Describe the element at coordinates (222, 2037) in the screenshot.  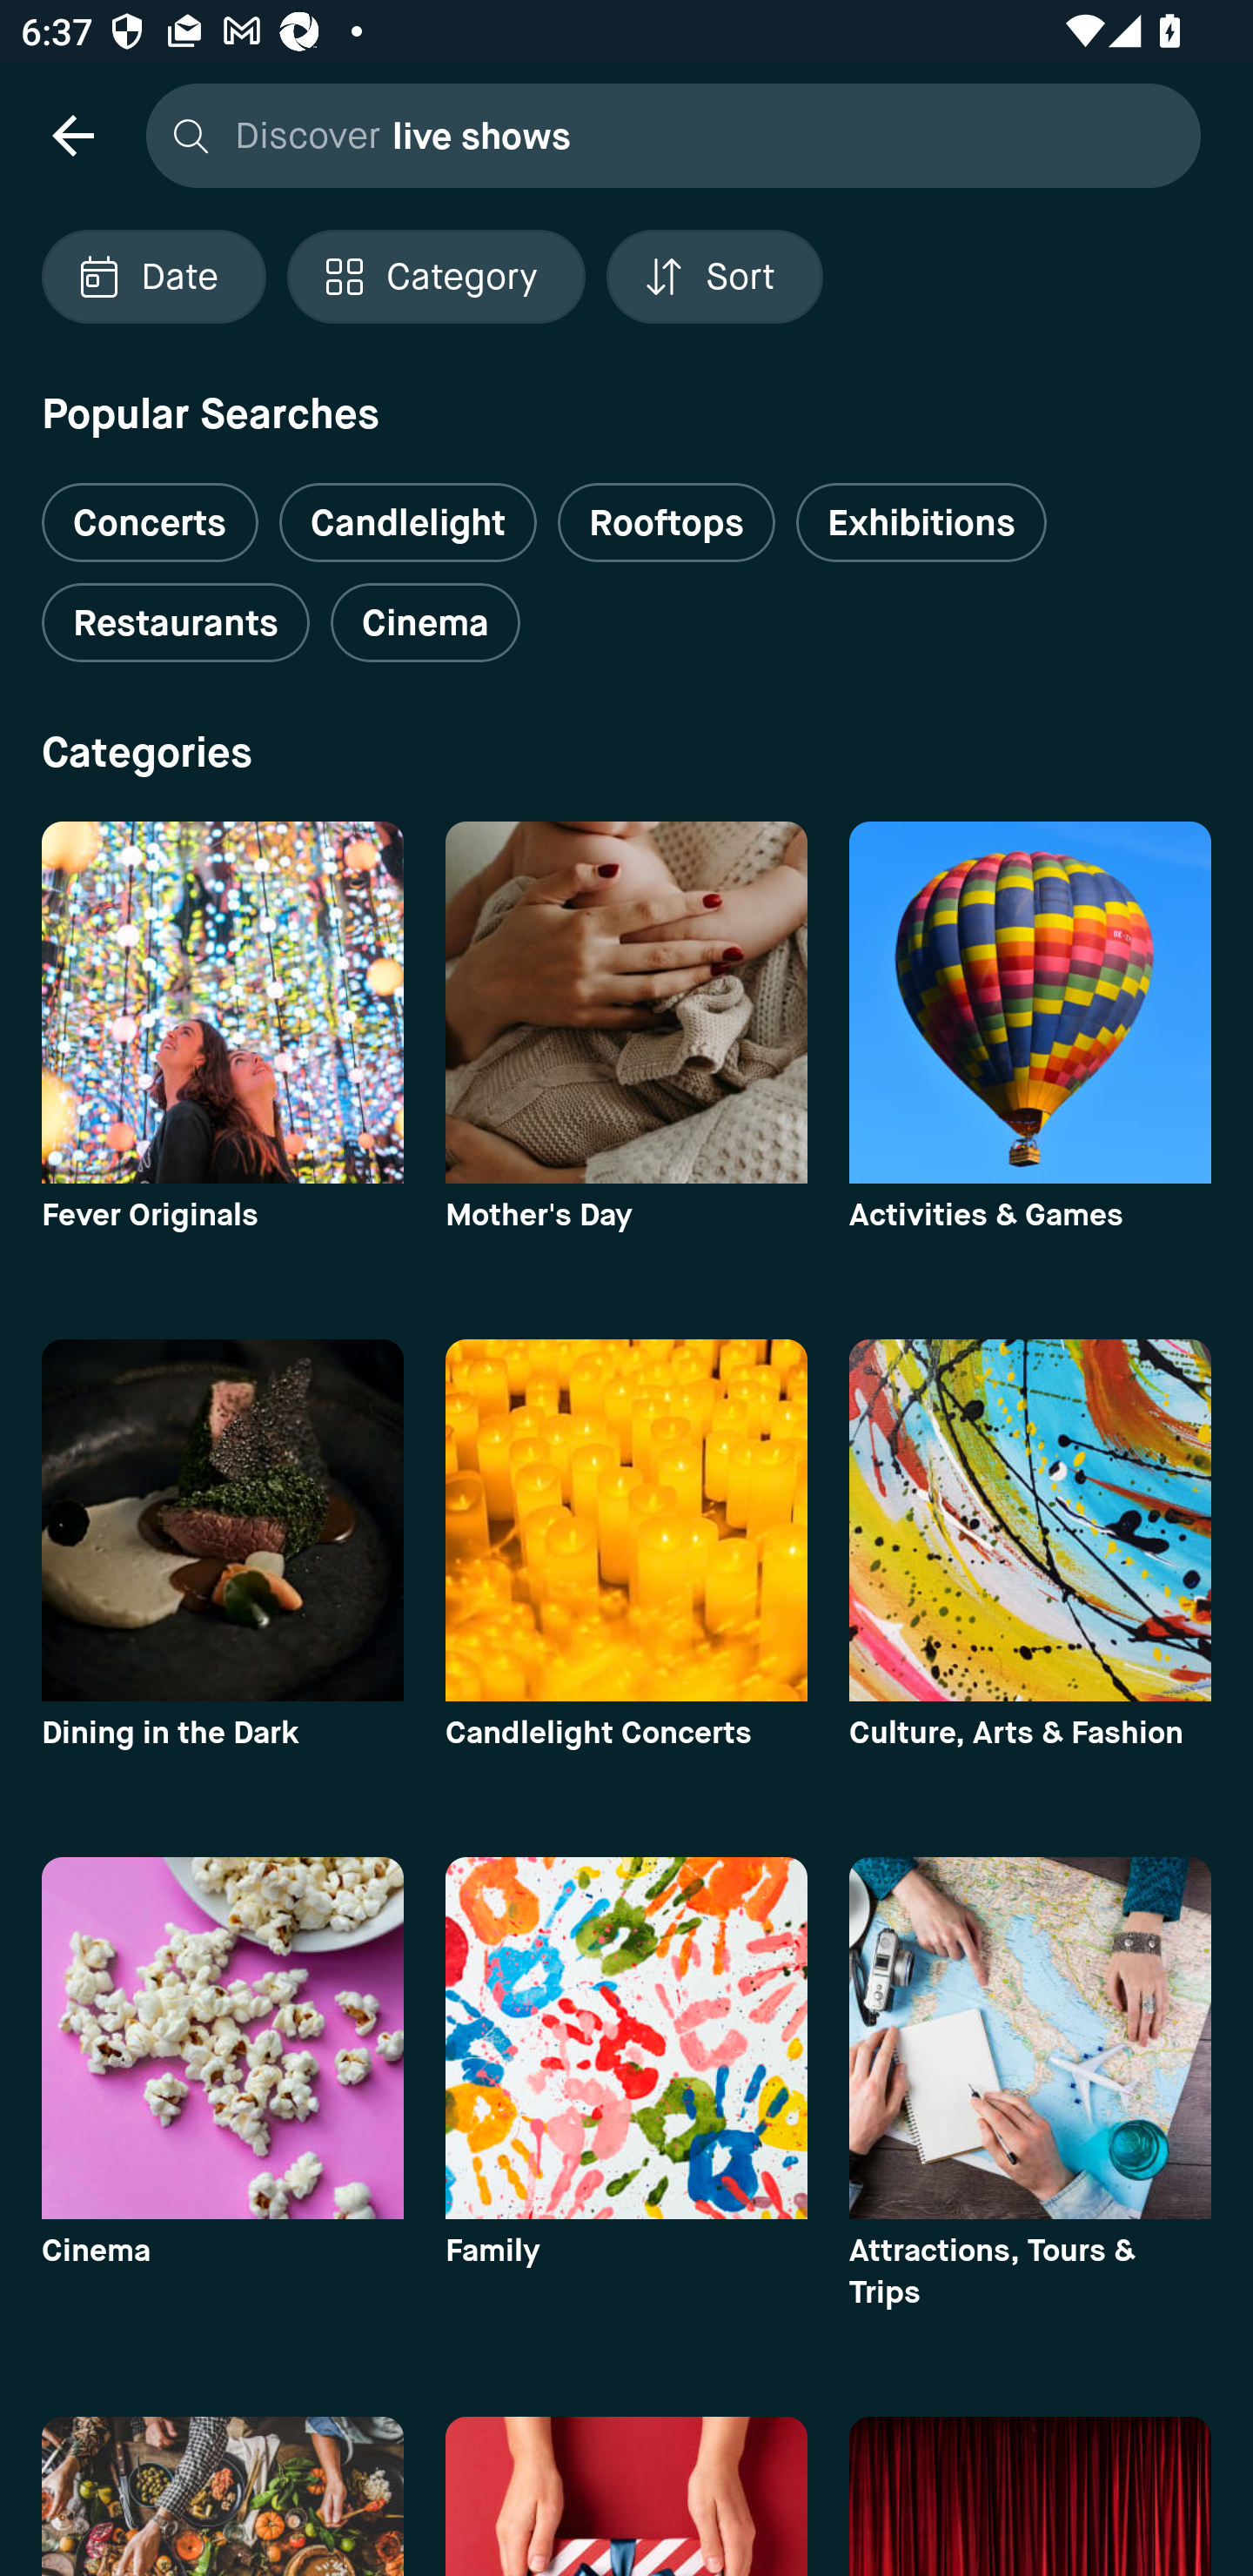
I see `category image` at that location.